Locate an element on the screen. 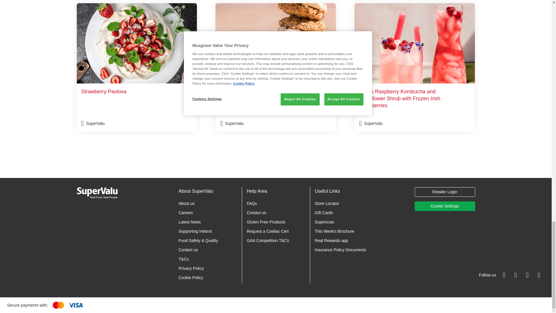  Strawberry Pavlova is located at coordinates (137, 67).